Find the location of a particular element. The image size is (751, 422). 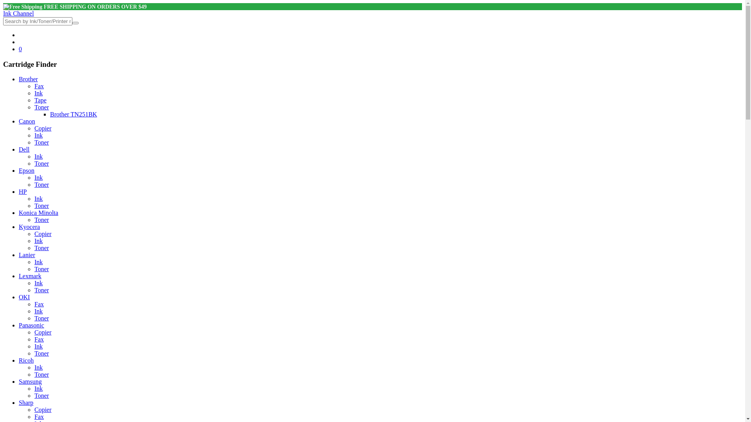

Ink is located at coordinates (38, 177).